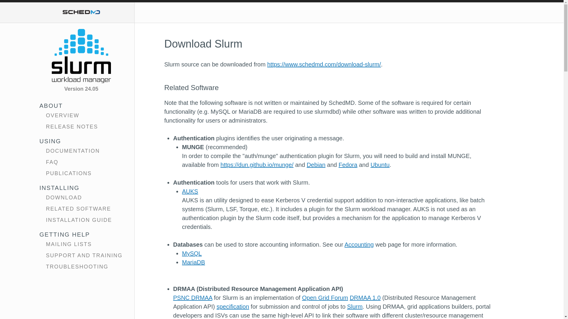 Image resolution: width=568 pixels, height=319 pixels. What do you see at coordinates (81, 219) in the screenshot?
I see `INSTALLATION GUIDE` at bounding box center [81, 219].